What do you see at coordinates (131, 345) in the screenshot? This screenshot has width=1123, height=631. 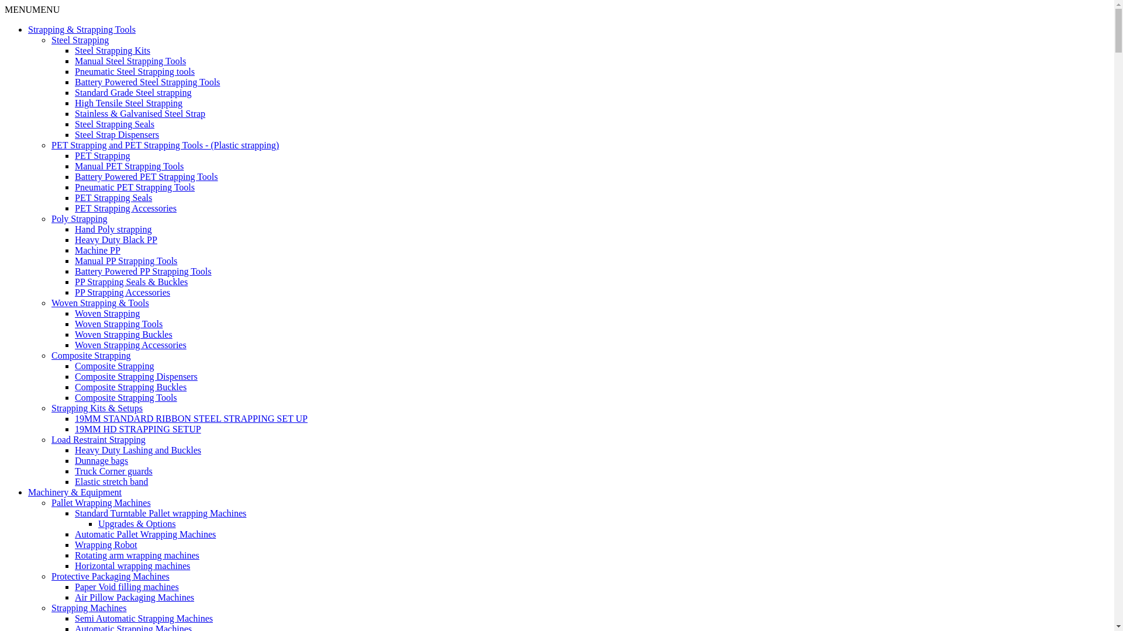 I see `Woven Strapping Accessories` at bounding box center [131, 345].